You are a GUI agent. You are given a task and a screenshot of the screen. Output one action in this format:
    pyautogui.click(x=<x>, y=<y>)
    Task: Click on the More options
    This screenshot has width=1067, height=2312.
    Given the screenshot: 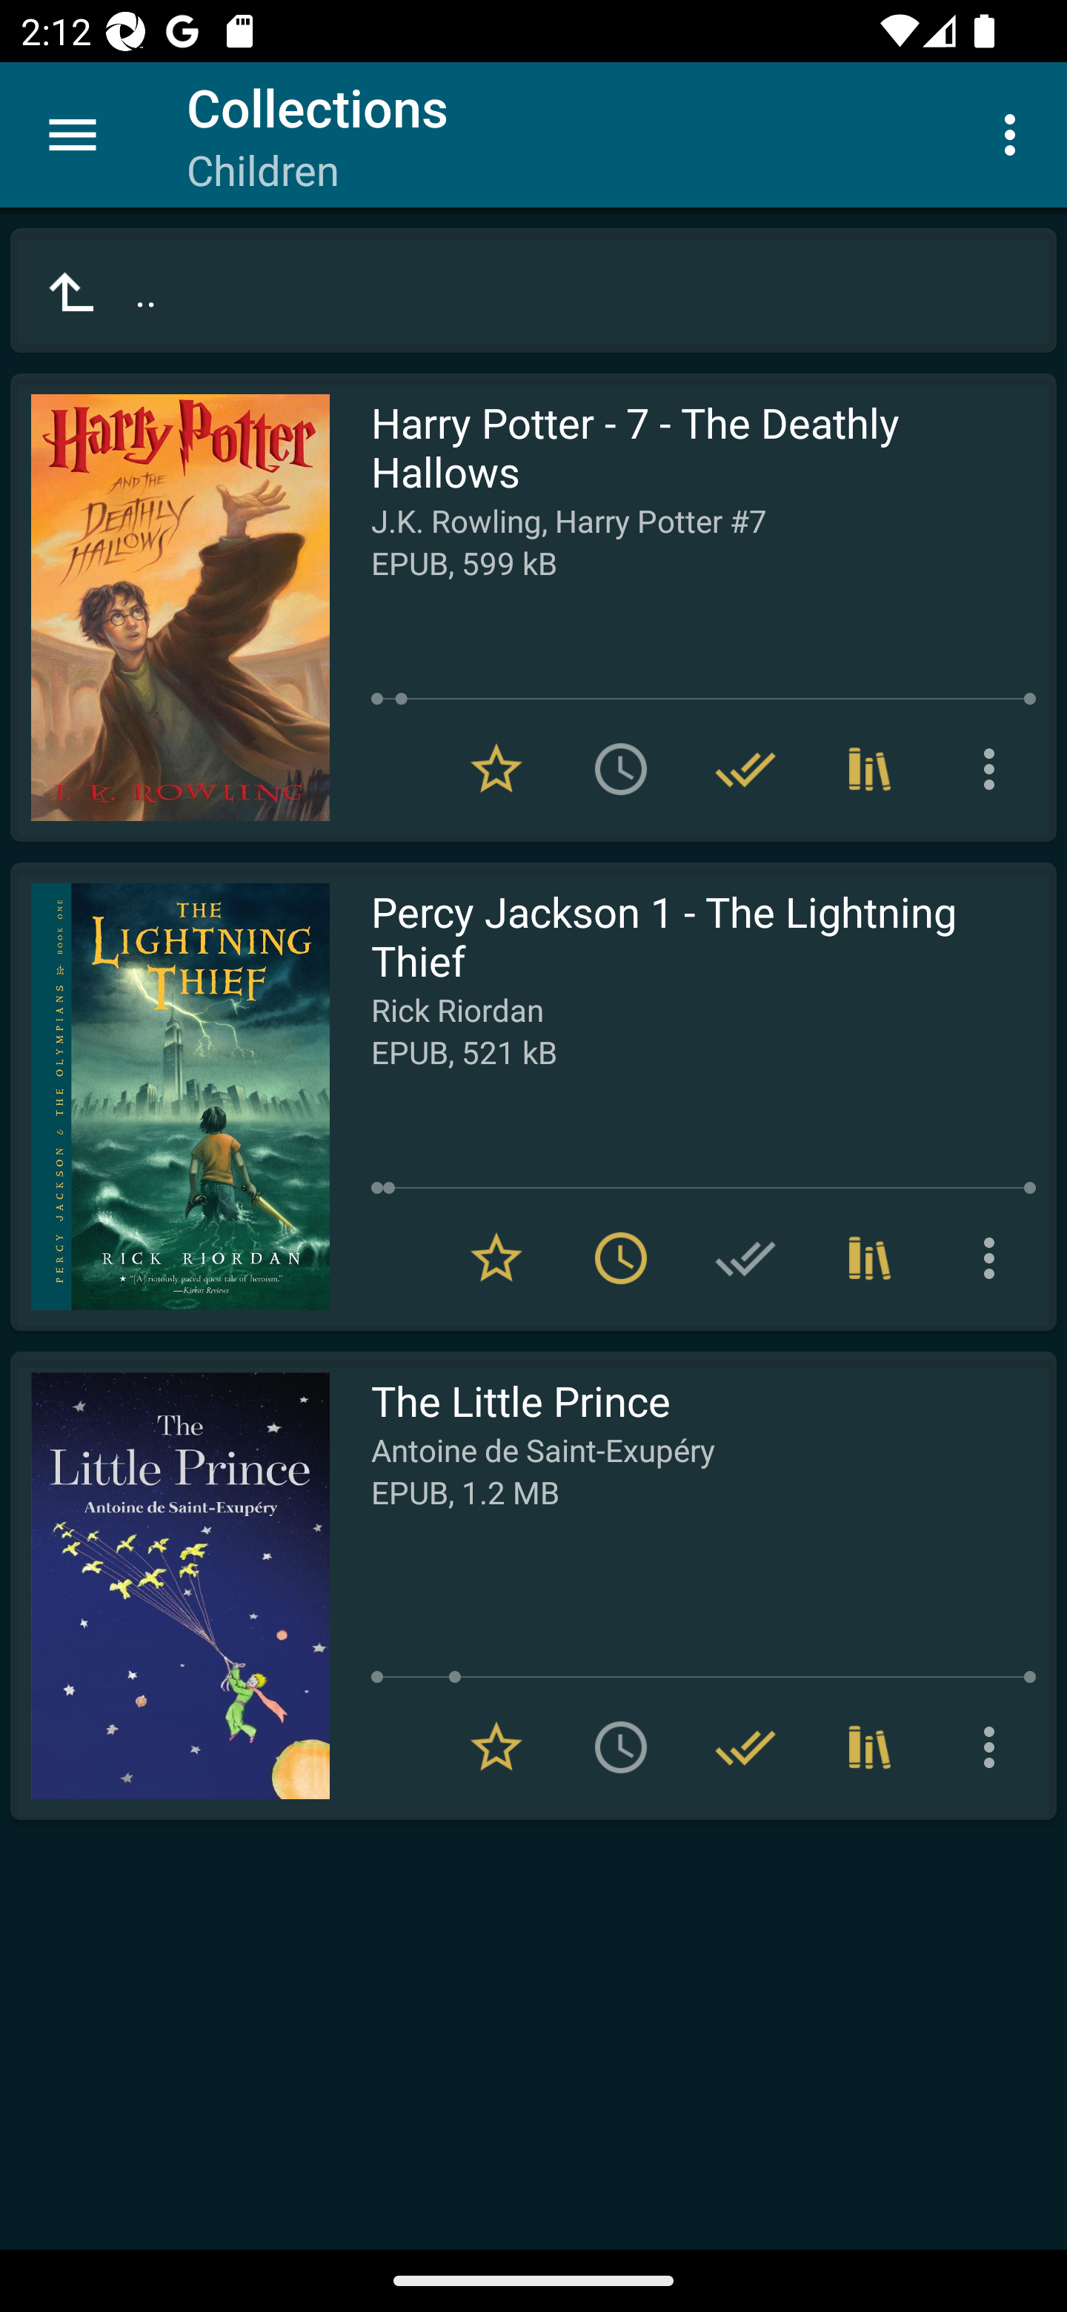 What is the action you would take?
    pyautogui.click(x=994, y=1258)
    